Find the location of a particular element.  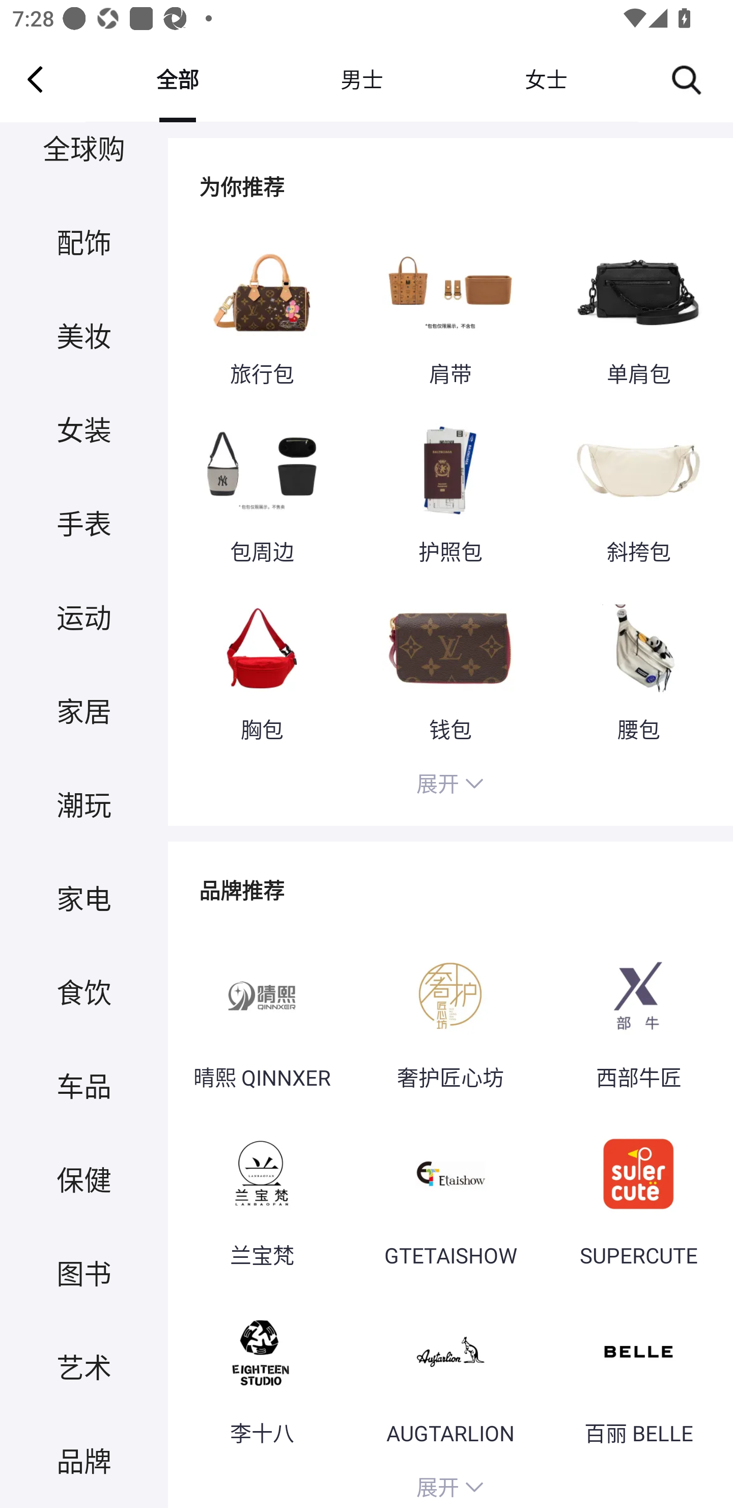

展开  is located at coordinates (450, 786).